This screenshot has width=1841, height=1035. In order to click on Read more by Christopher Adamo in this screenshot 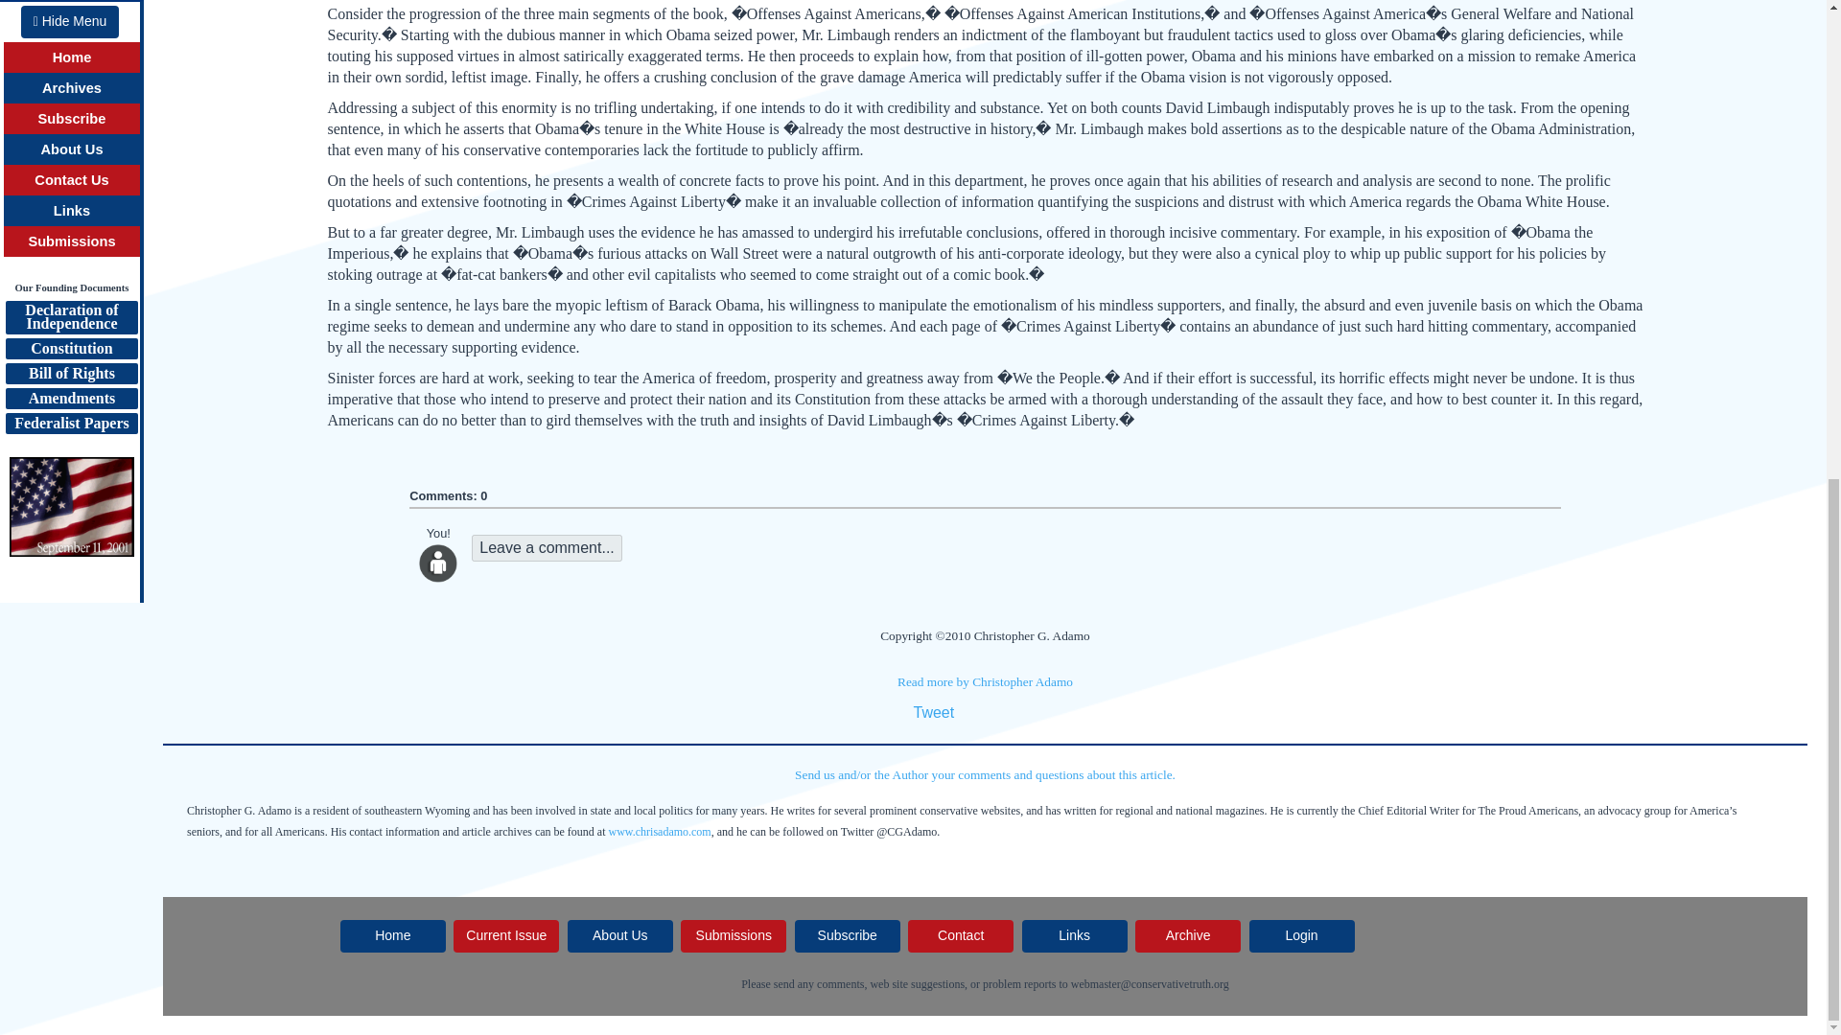, I will do `click(986, 682)`.